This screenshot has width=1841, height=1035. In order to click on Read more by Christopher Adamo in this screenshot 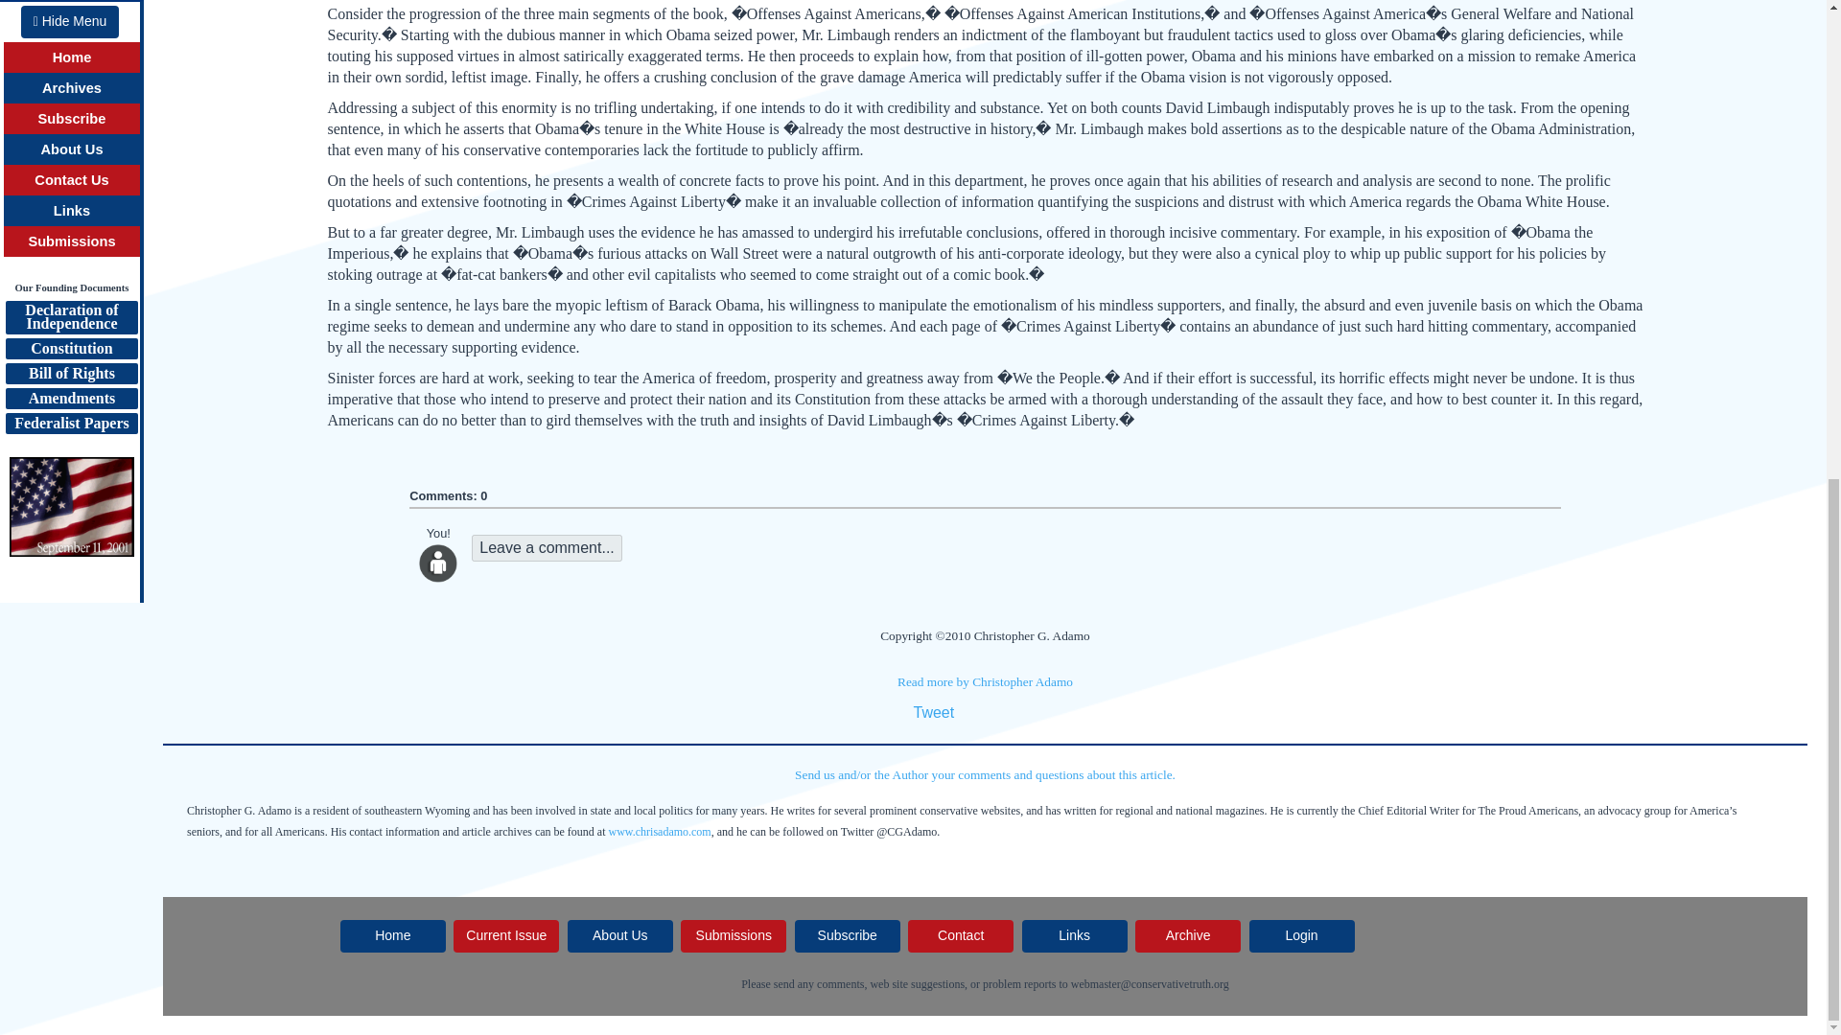, I will do `click(986, 682)`.